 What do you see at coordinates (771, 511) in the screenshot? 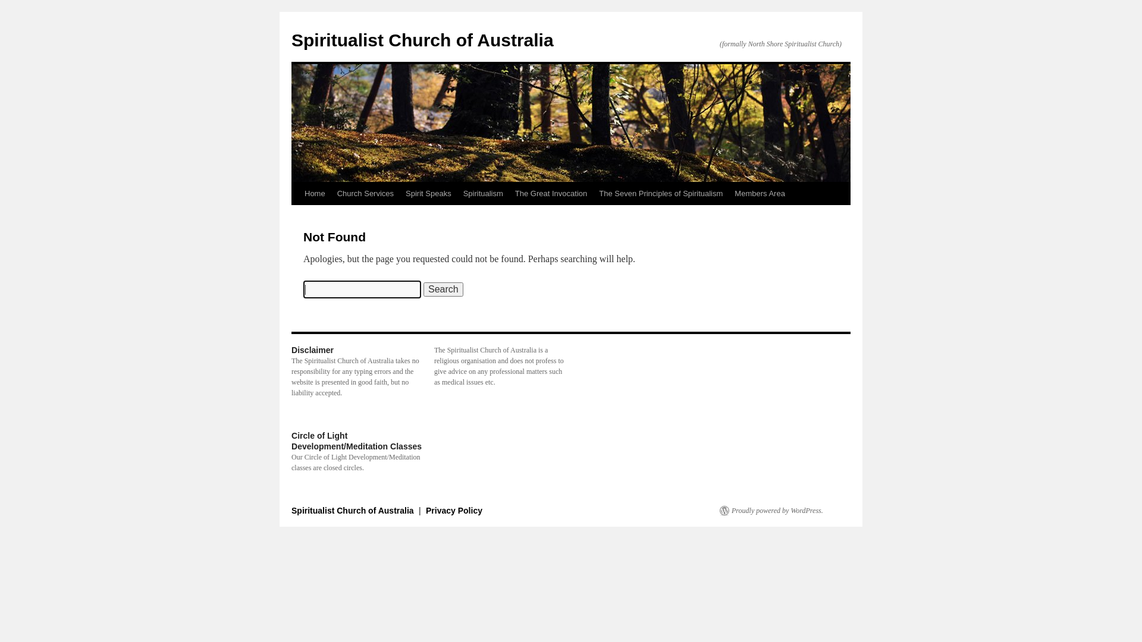
I see `Proudly powered by WordPress.` at bounding box center [771, 511].